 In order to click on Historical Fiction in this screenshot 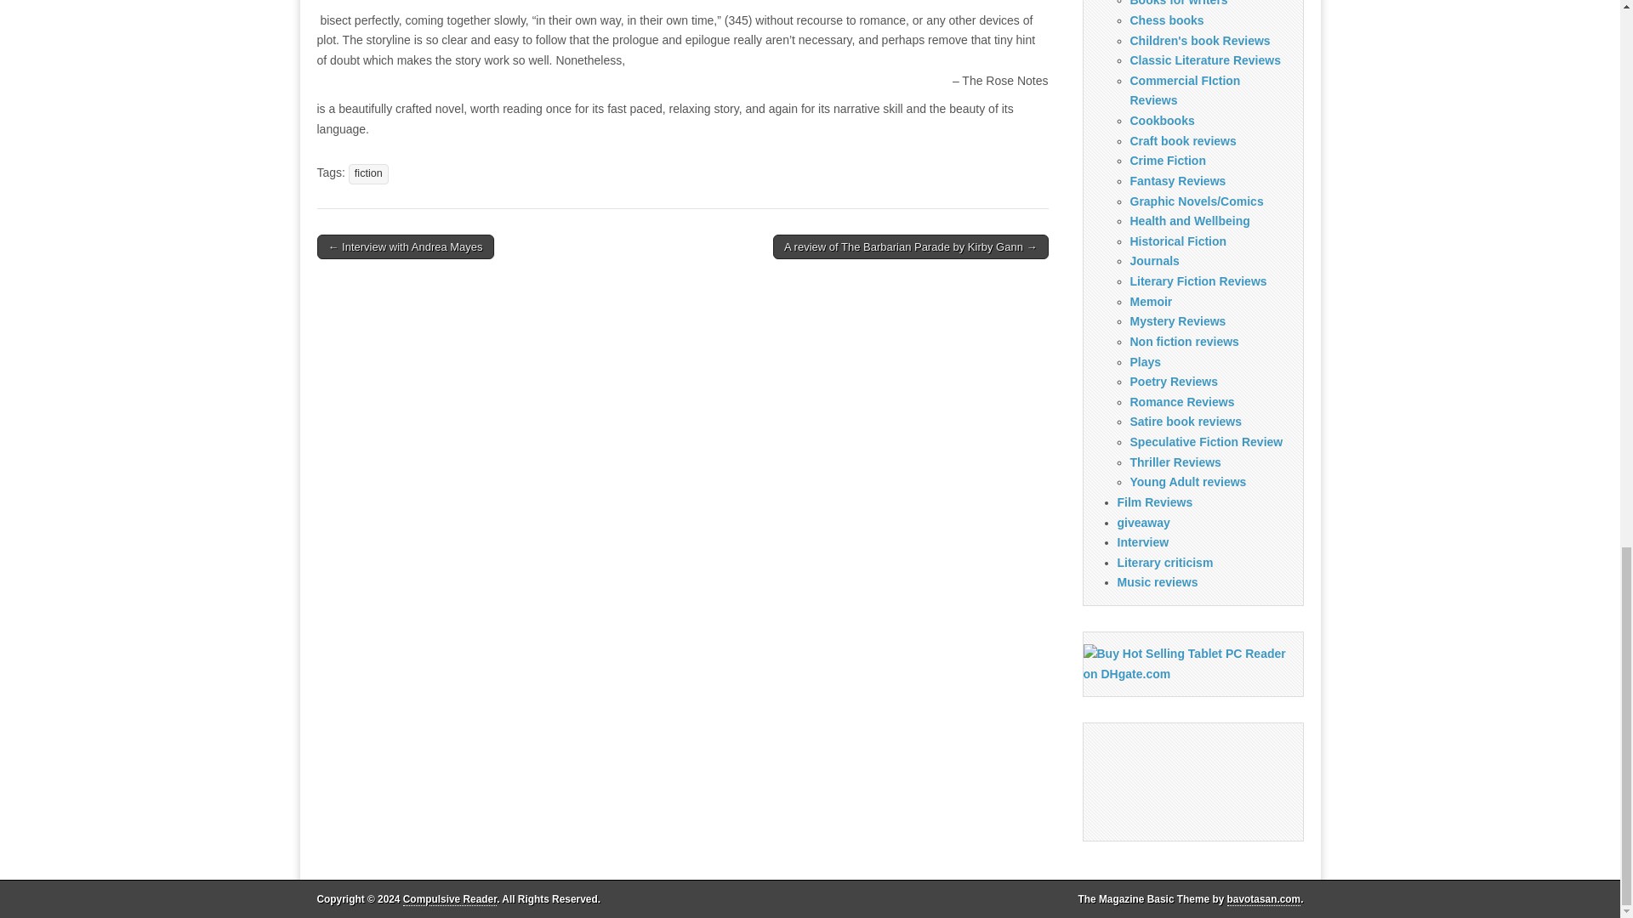, I will do `click(1177, 241)`.